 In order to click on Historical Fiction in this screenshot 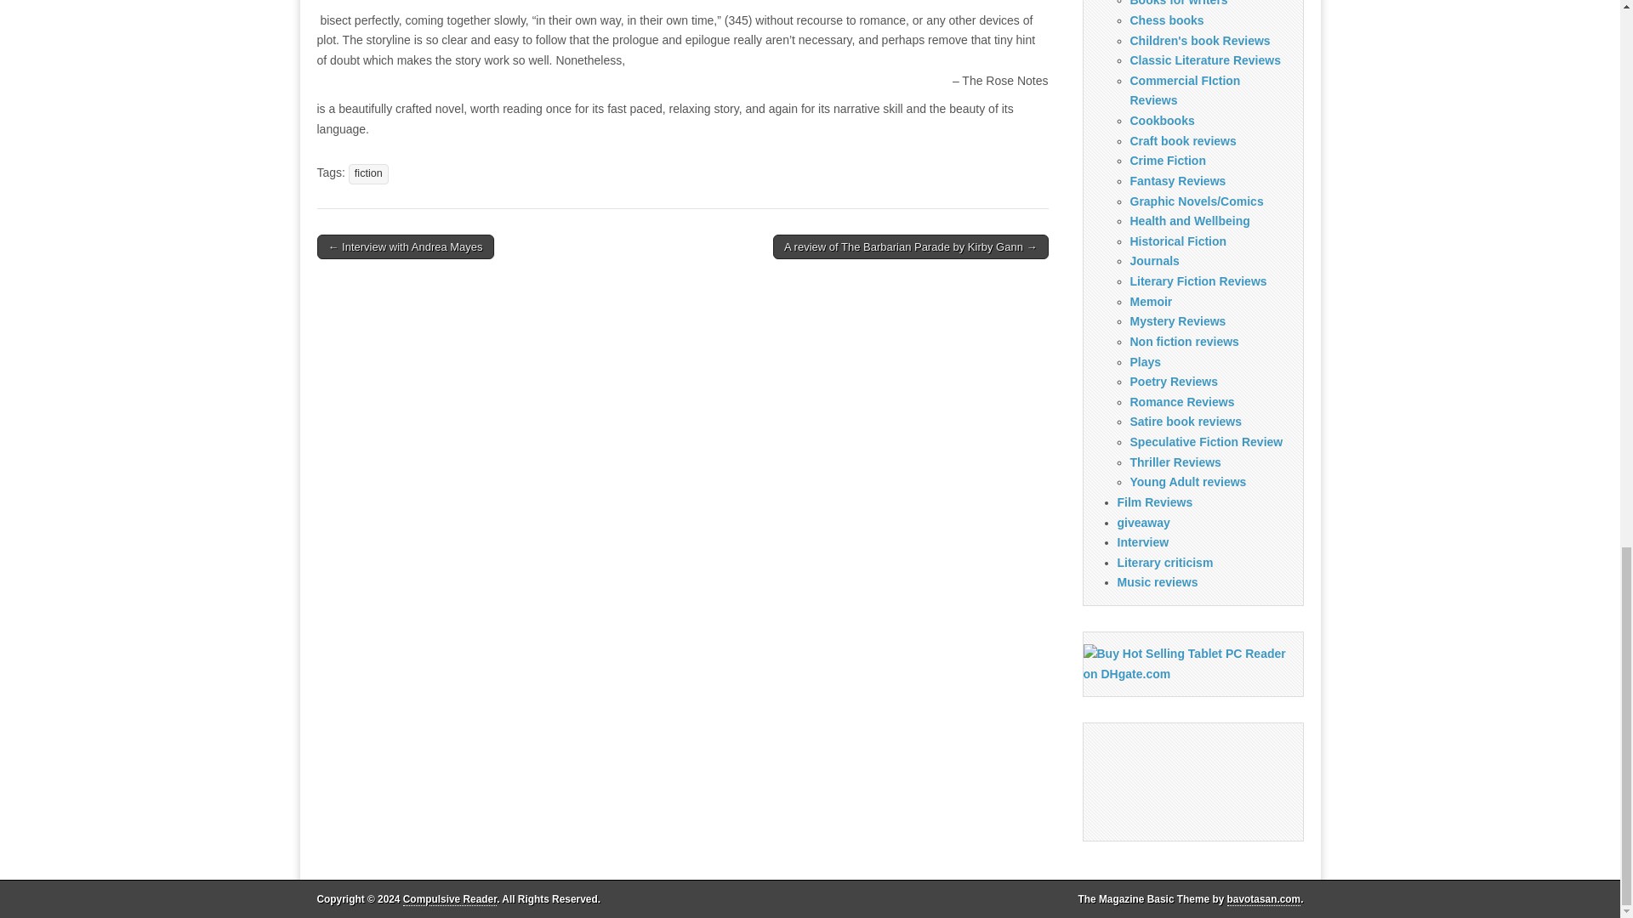, I will do `click(1177, 241)`.